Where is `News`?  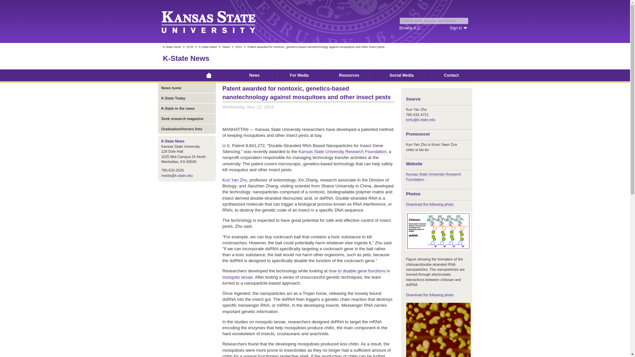
News is located at coordinates (254, 75).